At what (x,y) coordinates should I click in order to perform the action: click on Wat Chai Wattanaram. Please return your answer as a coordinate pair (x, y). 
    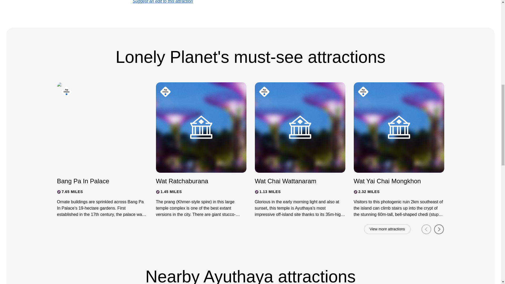
    Looking at the image, I should click on (295, 181).